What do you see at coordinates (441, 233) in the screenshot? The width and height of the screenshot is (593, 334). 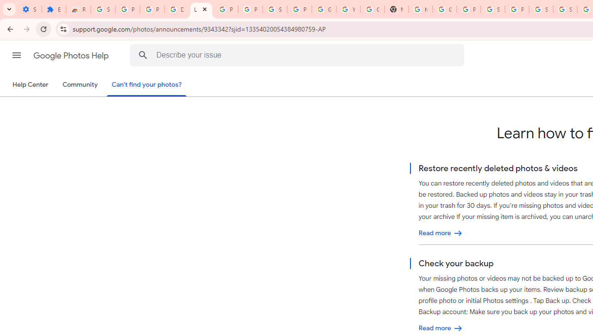 I see `Restore recently deleted photos & videos` at bounding box center [441, 233].